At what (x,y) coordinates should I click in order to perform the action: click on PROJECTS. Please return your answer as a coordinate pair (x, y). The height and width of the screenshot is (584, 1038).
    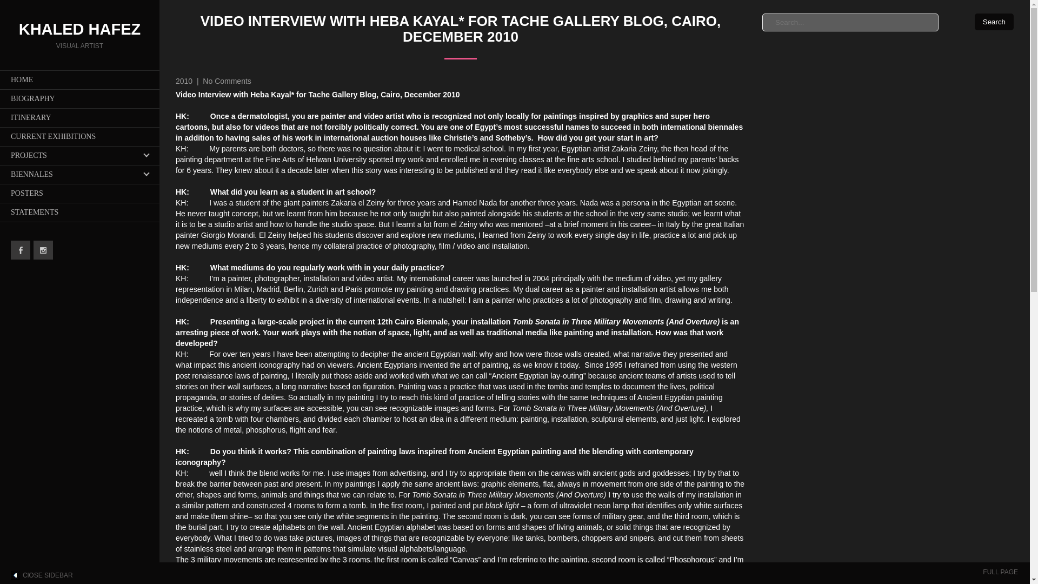
    Looking at the image, I should click on (80, 155).